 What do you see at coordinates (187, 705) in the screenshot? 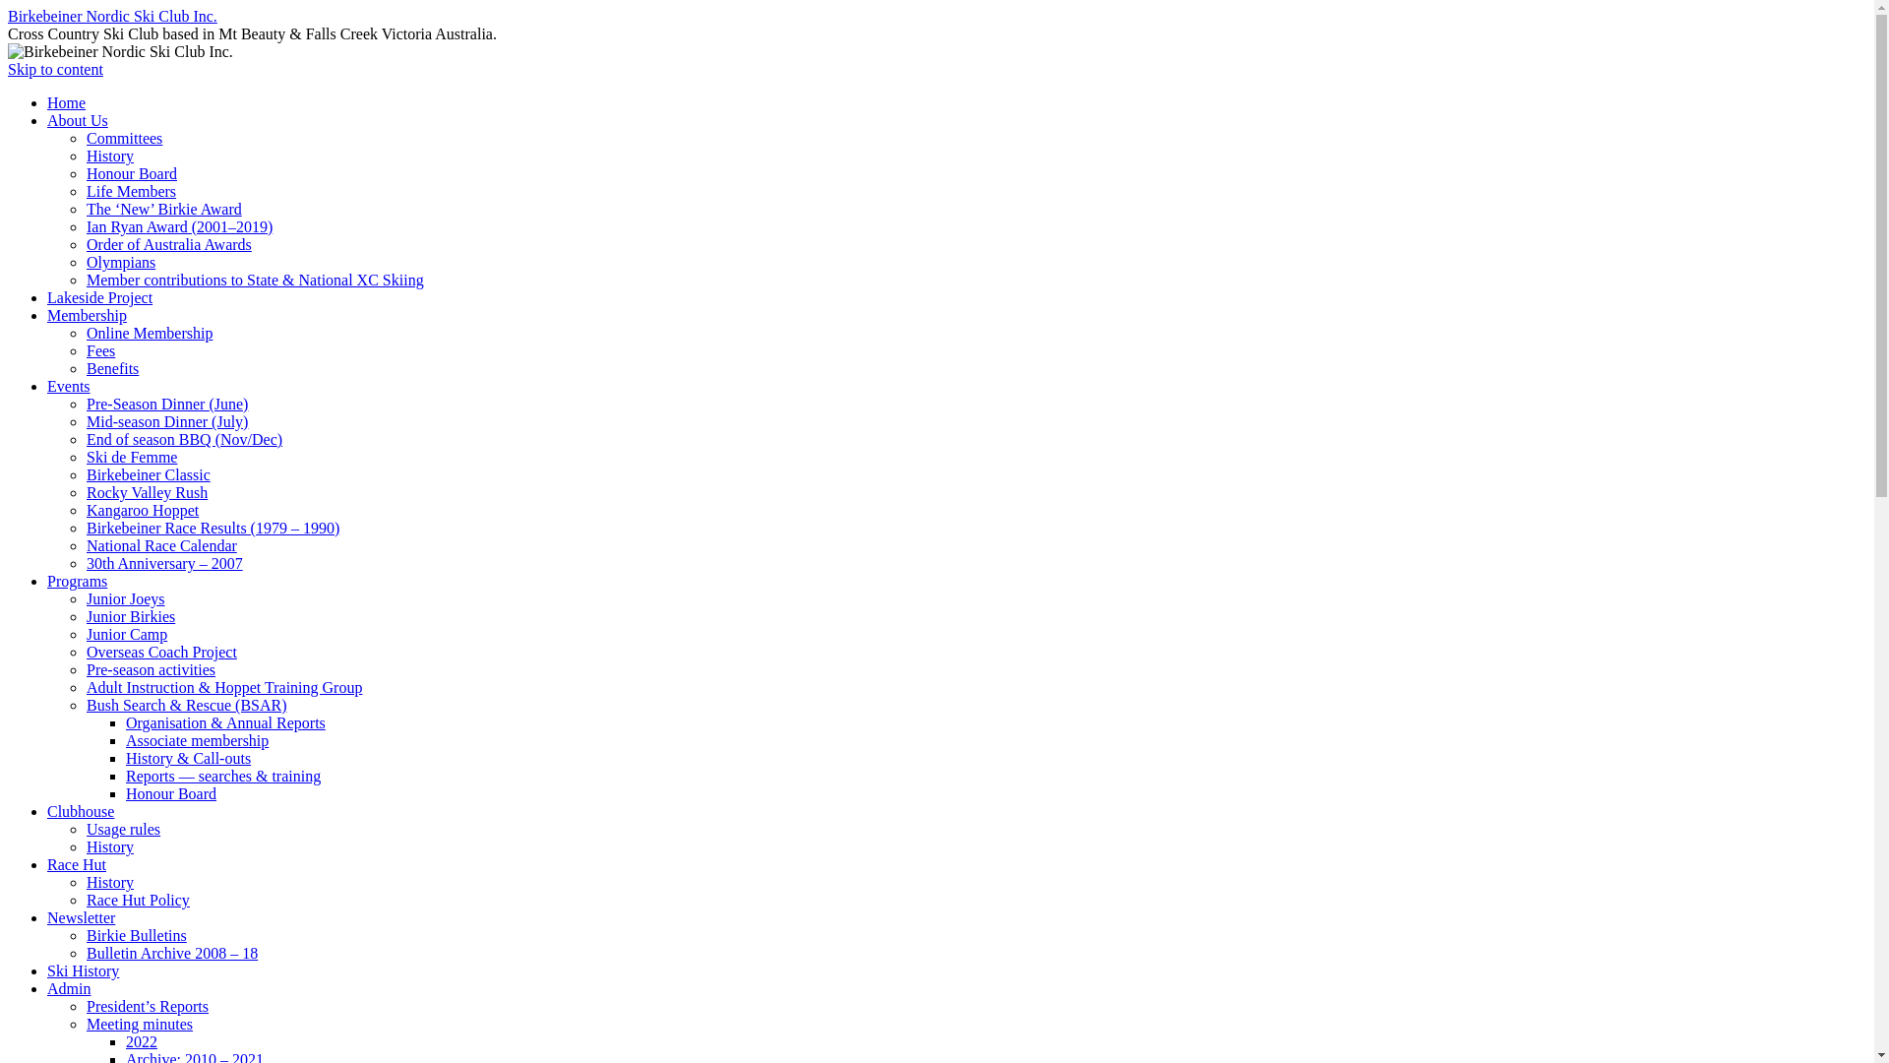
I see `Bush Search & Rescue (BSAR)` at bounding box center [187, 705].